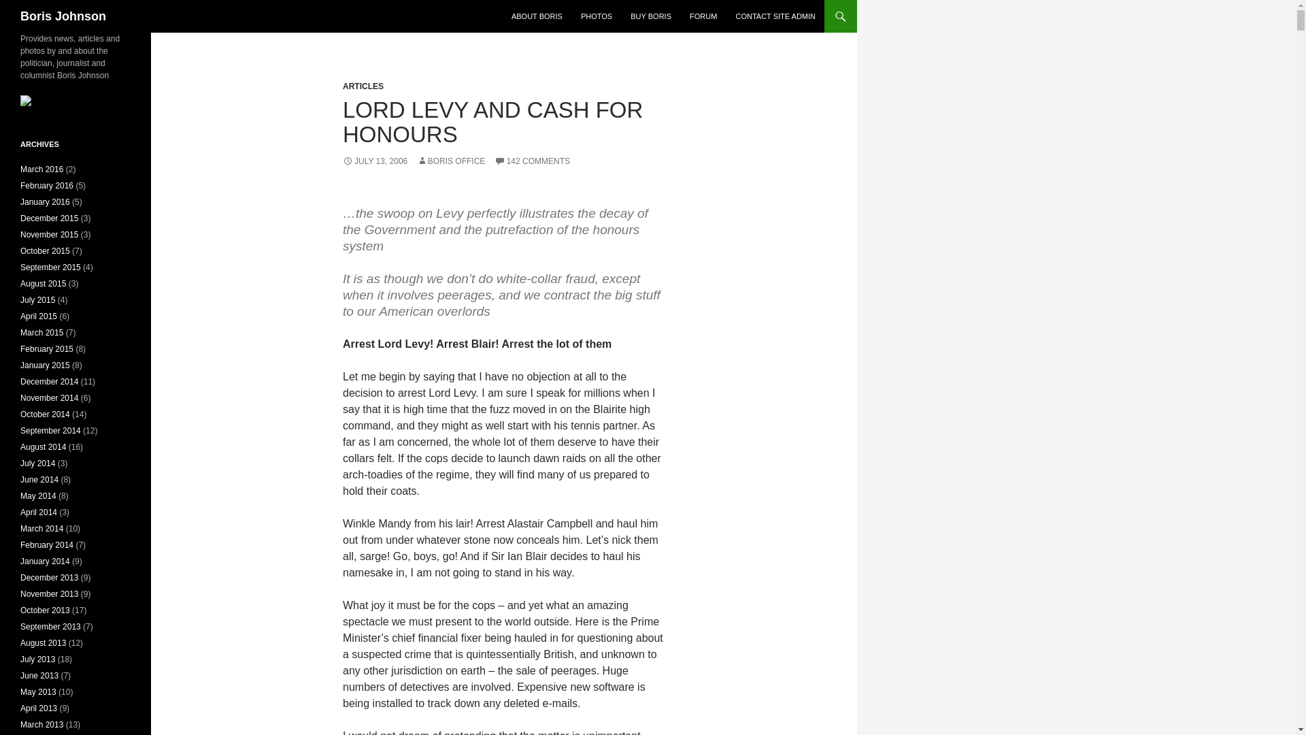 Image resolution: width=1306 pixels, height=735 pixels. I want to click on Boris Johnson, so click(63, 16).